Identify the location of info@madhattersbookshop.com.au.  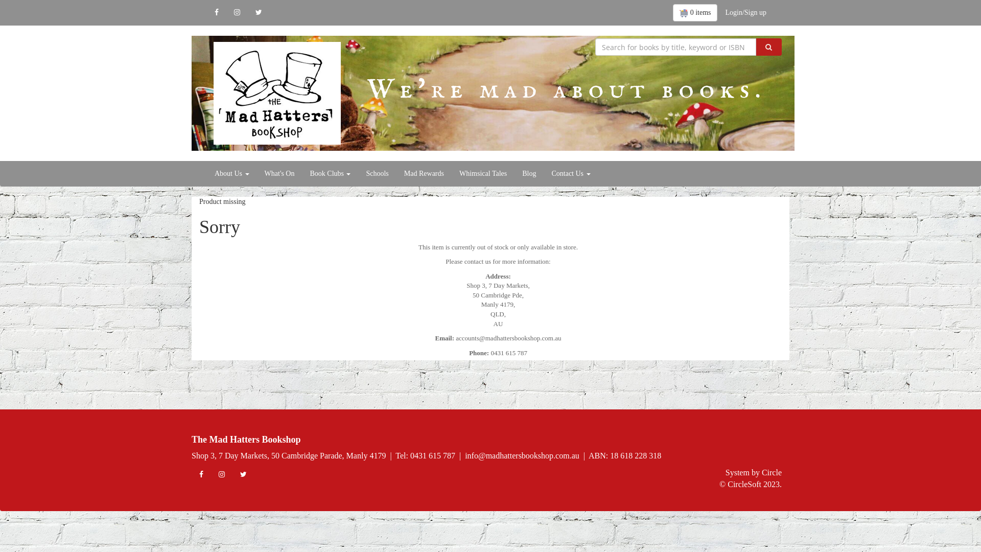
(522, 455).